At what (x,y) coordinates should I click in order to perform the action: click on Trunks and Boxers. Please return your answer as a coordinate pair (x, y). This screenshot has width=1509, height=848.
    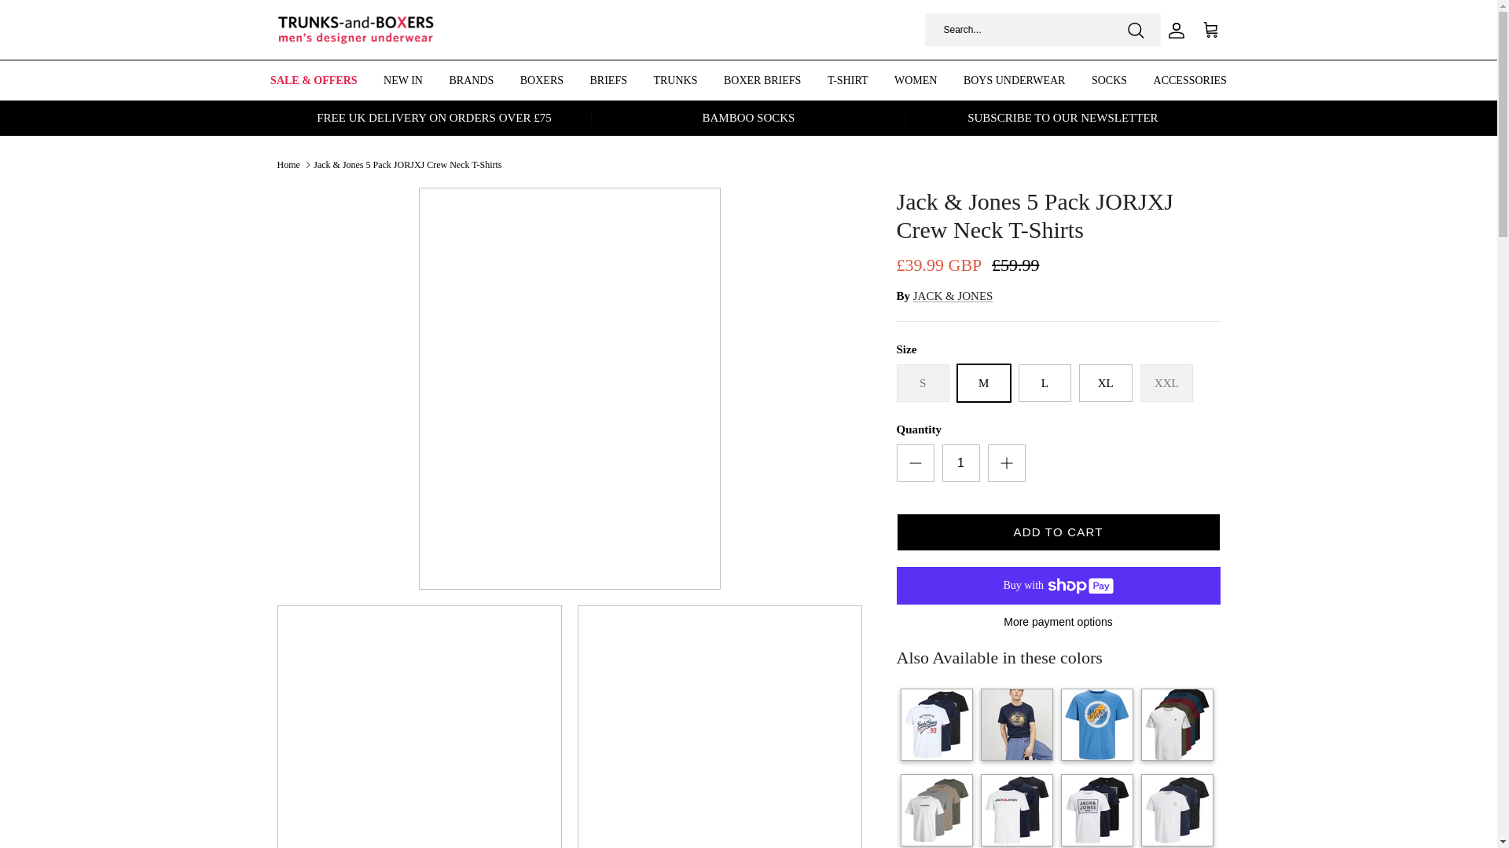
    Looking at the image, I should click on (355, 30).